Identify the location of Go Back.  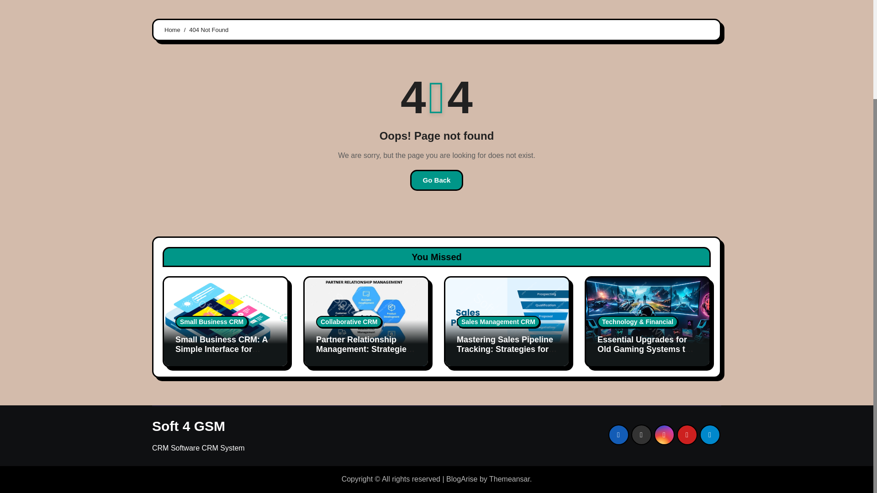
(437, 180).